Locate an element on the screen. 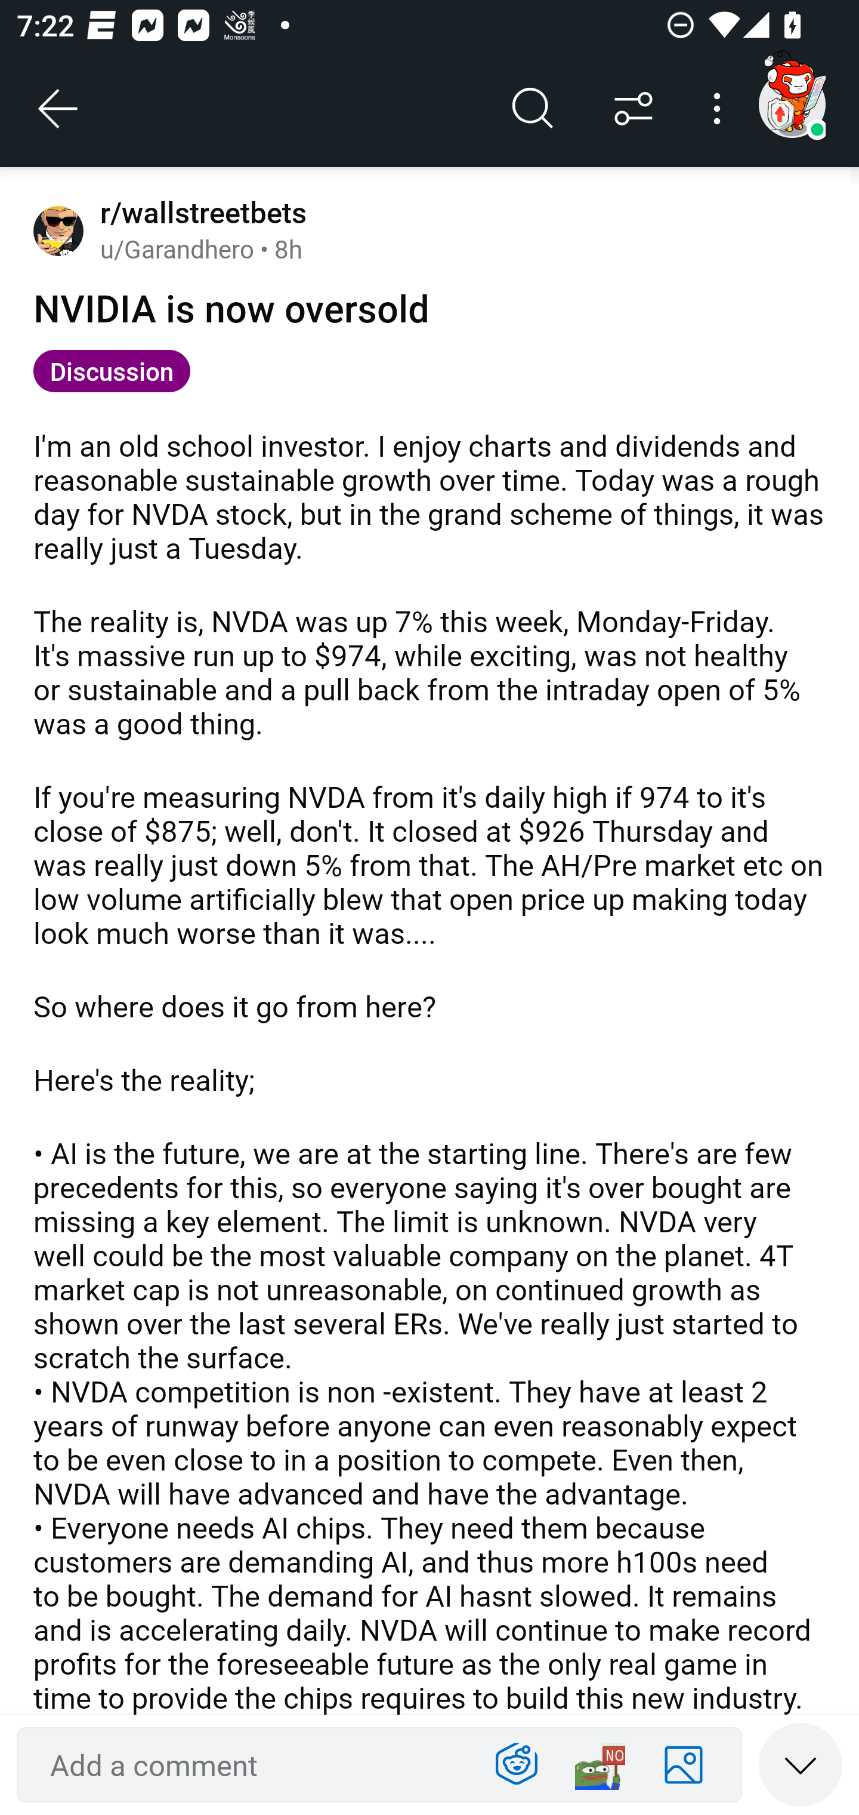  More options is located at coordinates (721, 109).